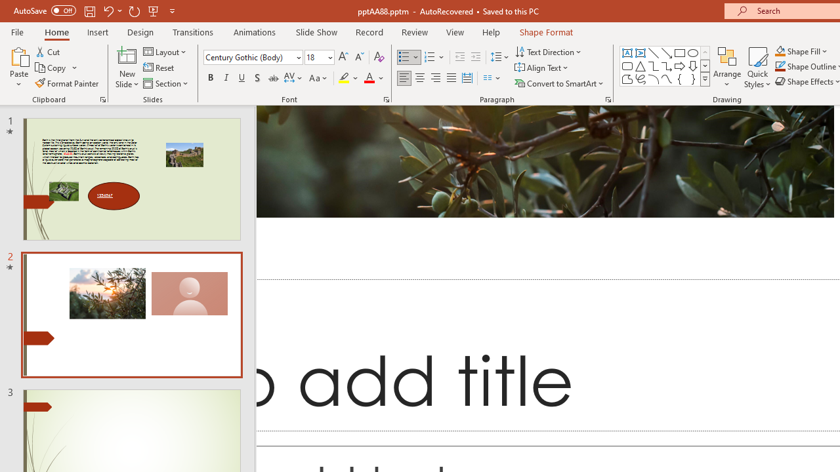  What do you see at coordinates (172, 10) in the screenshot?
I see `Customize Quick Access Toolbar` at bounding box center [172, 10].